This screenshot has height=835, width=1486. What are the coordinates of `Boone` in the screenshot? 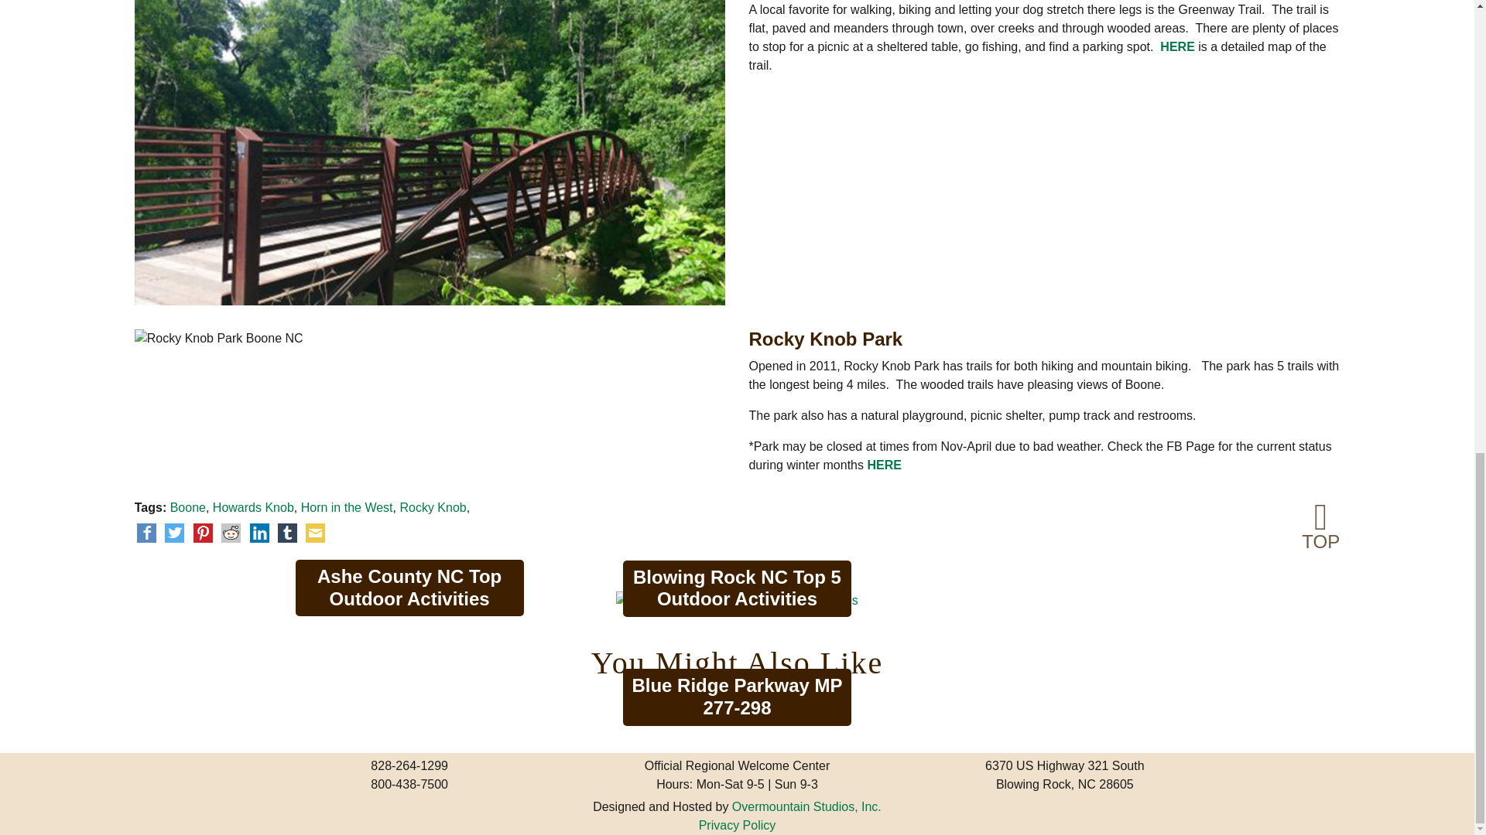 It's located at (188, 507).